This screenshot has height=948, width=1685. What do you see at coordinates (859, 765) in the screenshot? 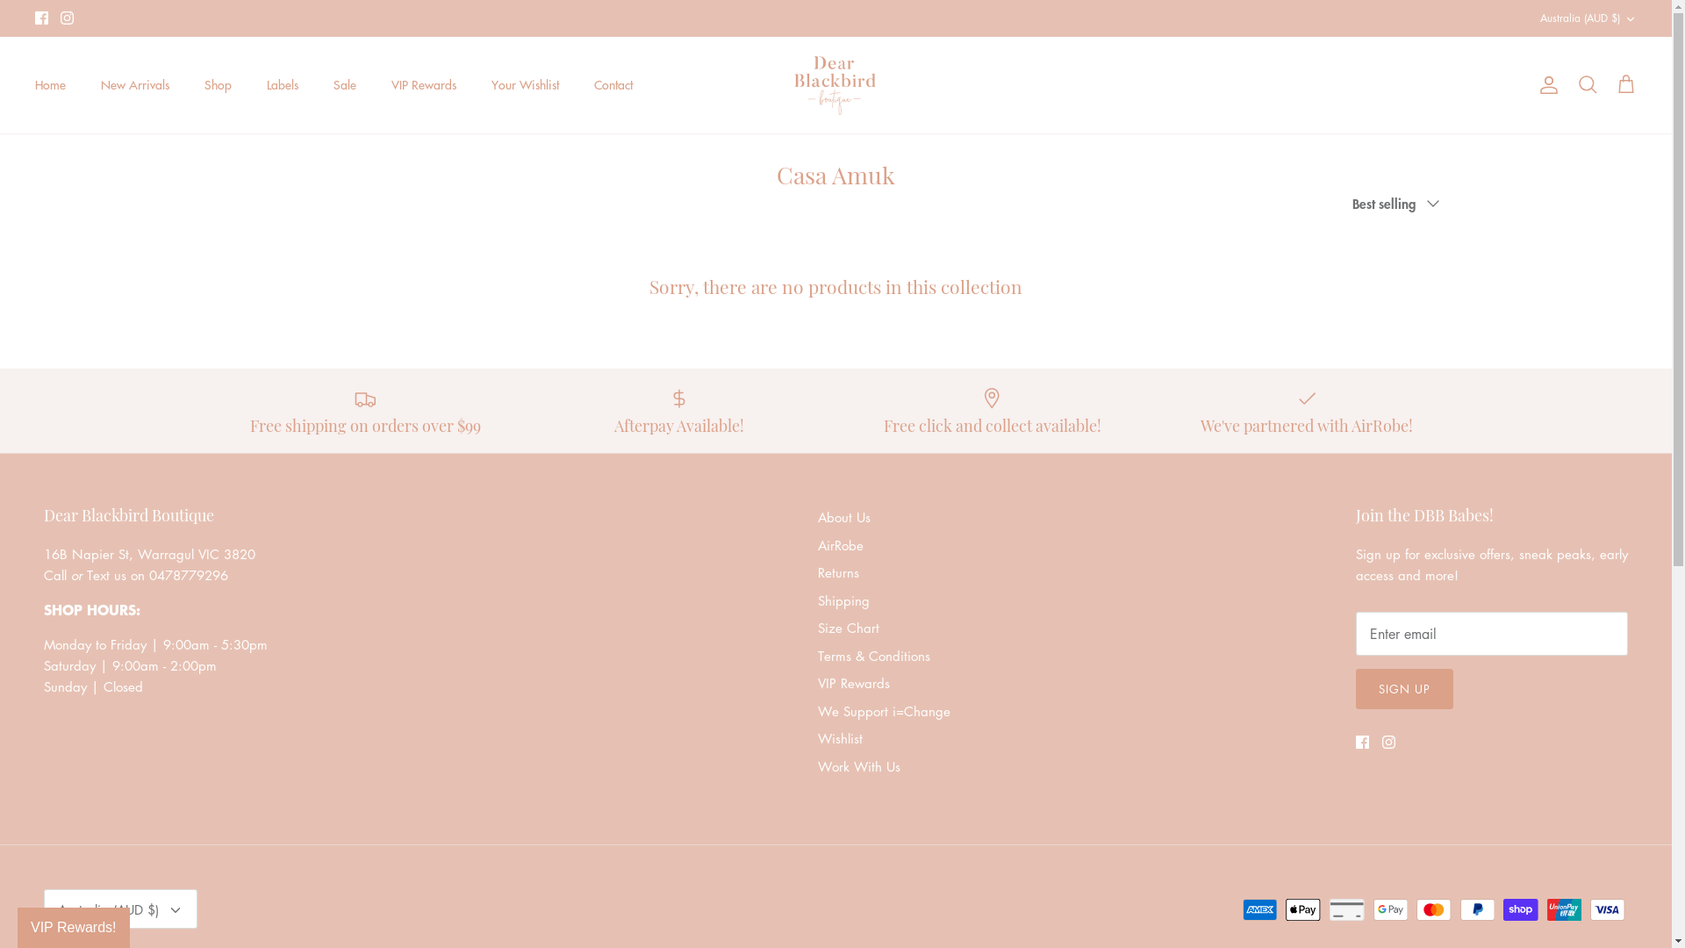
I see `Work With Us` at bounding box center [859, 765].